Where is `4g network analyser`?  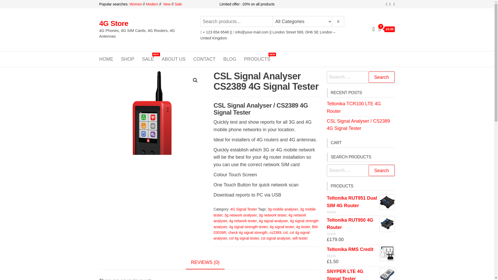 4g network analyser is located at coordinates (260, 218).